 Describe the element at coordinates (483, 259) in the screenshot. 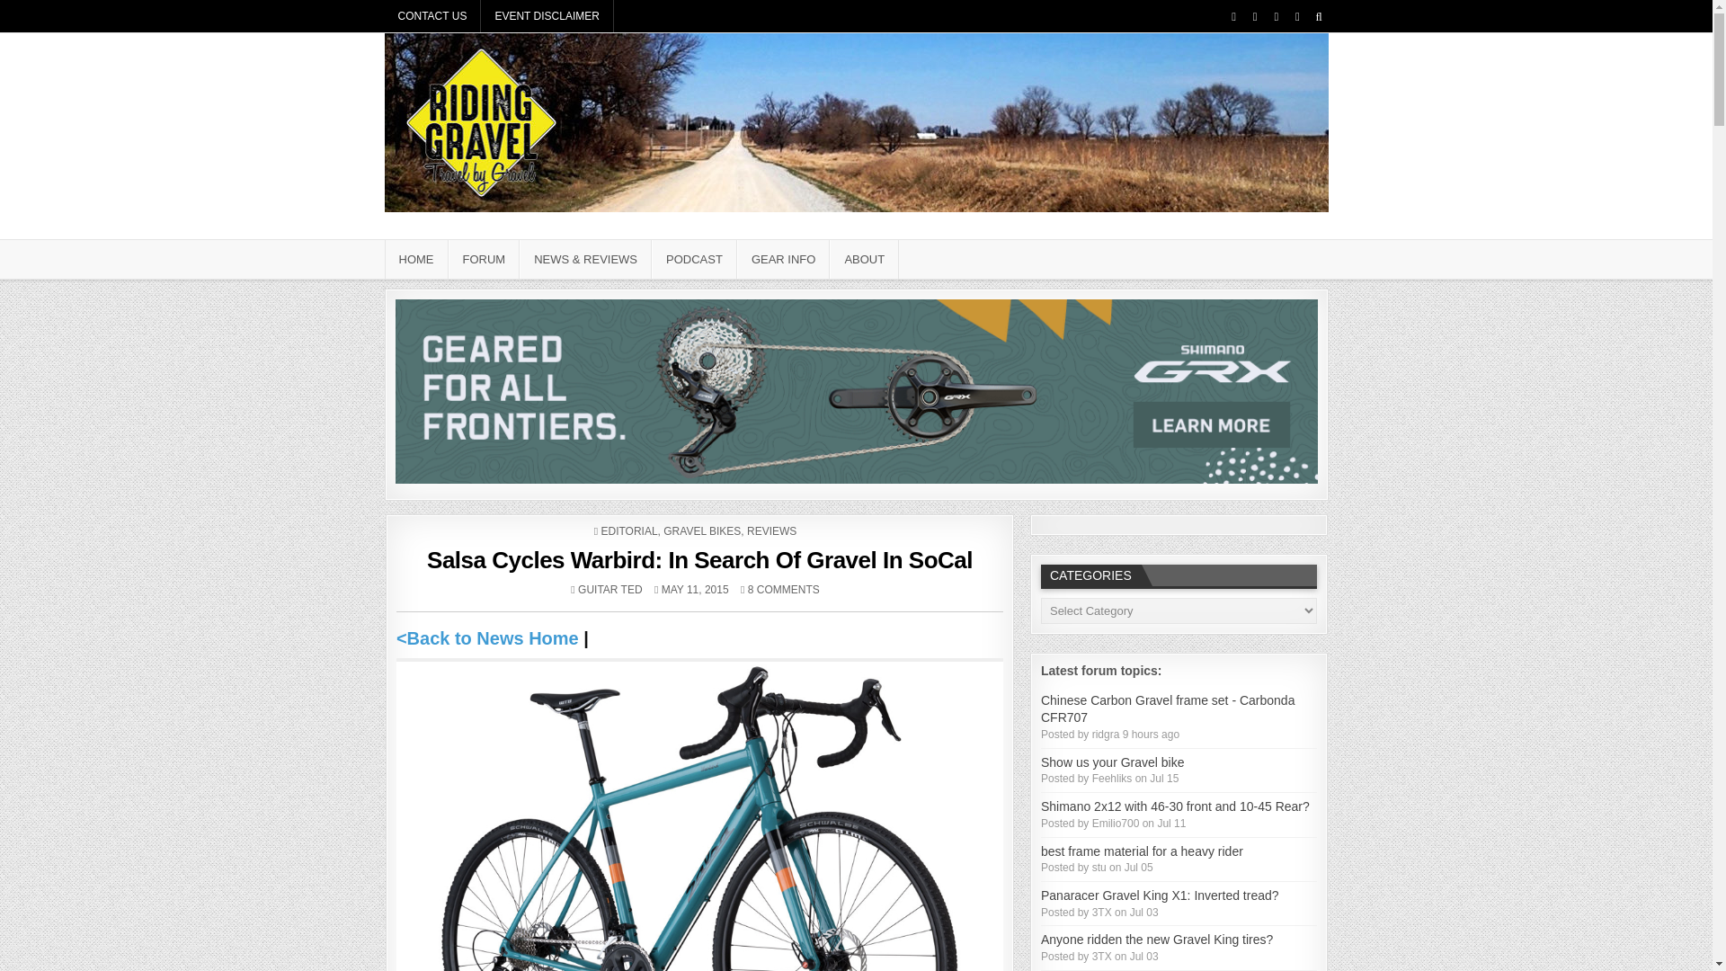

I see `FORUM` at that location.